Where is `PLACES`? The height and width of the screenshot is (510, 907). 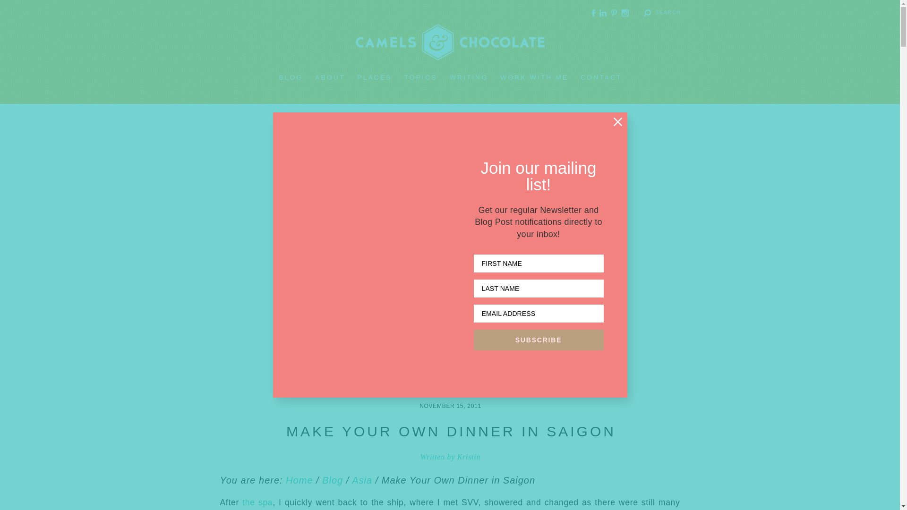 PLACES is located at coordinates (374, 77).